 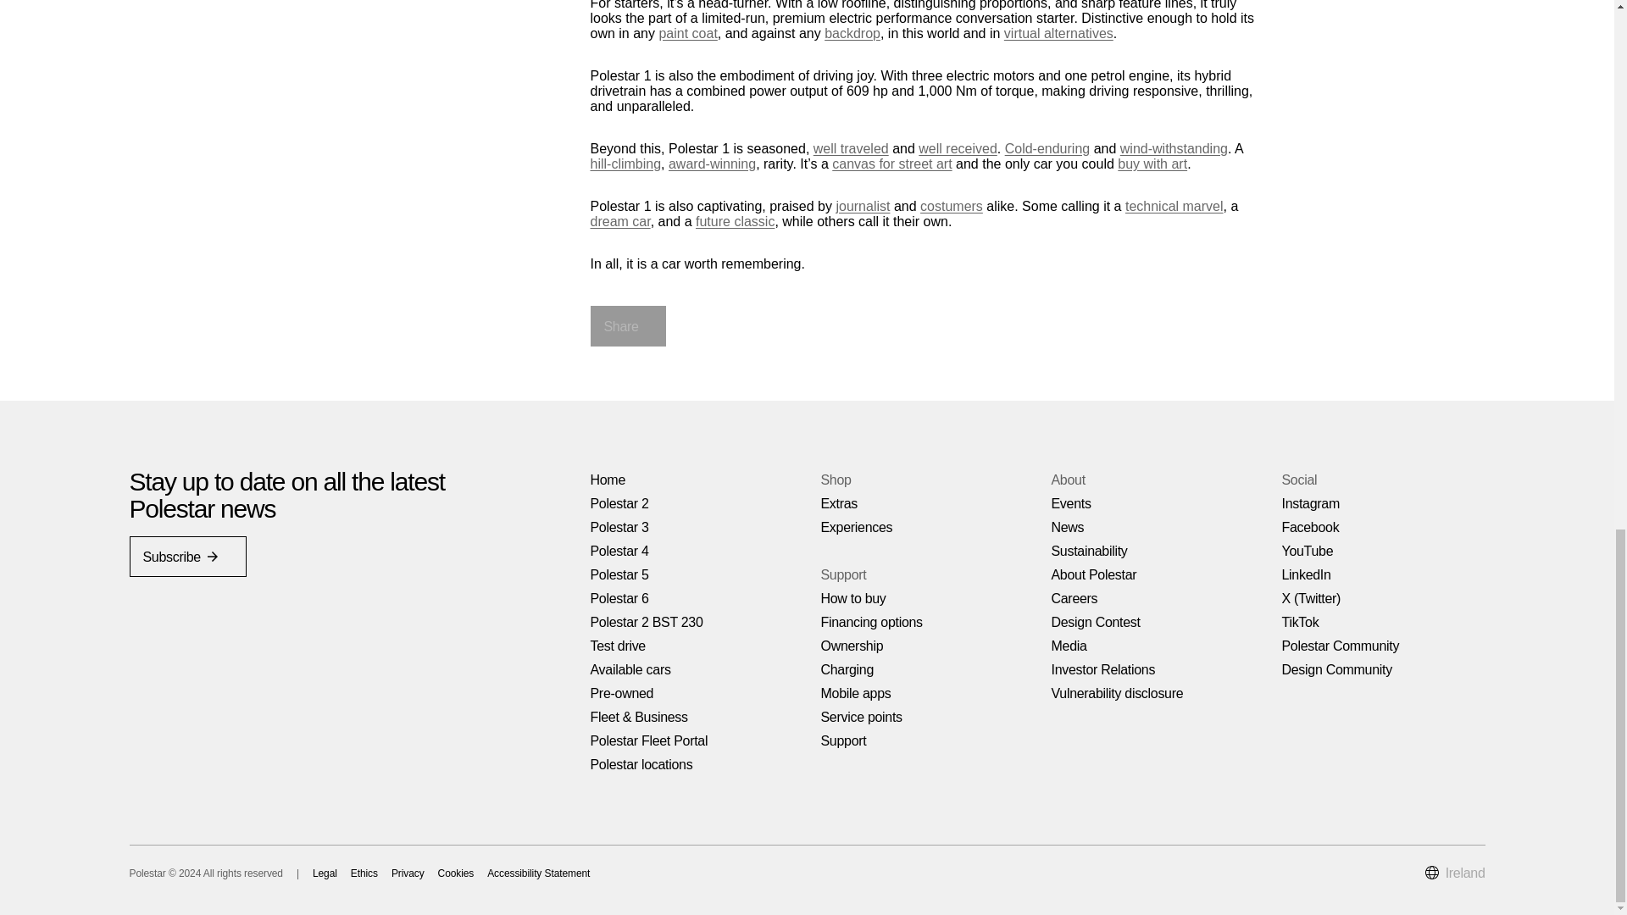 What do you see at coordinates (1058, 32) in the screenshot?
I see `virtual alternatives` at bounding box center [1058, 32].